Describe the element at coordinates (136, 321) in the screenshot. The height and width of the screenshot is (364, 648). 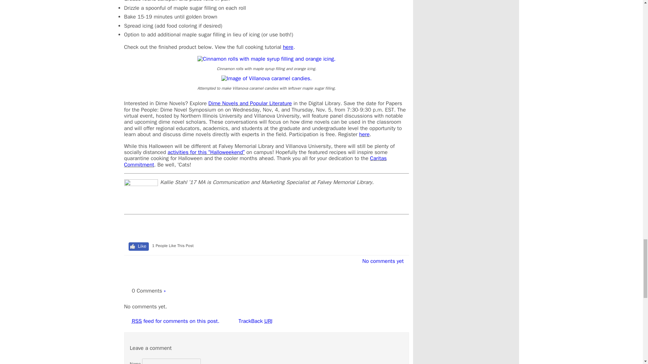
I see `Really Simple Syndication` at that location.